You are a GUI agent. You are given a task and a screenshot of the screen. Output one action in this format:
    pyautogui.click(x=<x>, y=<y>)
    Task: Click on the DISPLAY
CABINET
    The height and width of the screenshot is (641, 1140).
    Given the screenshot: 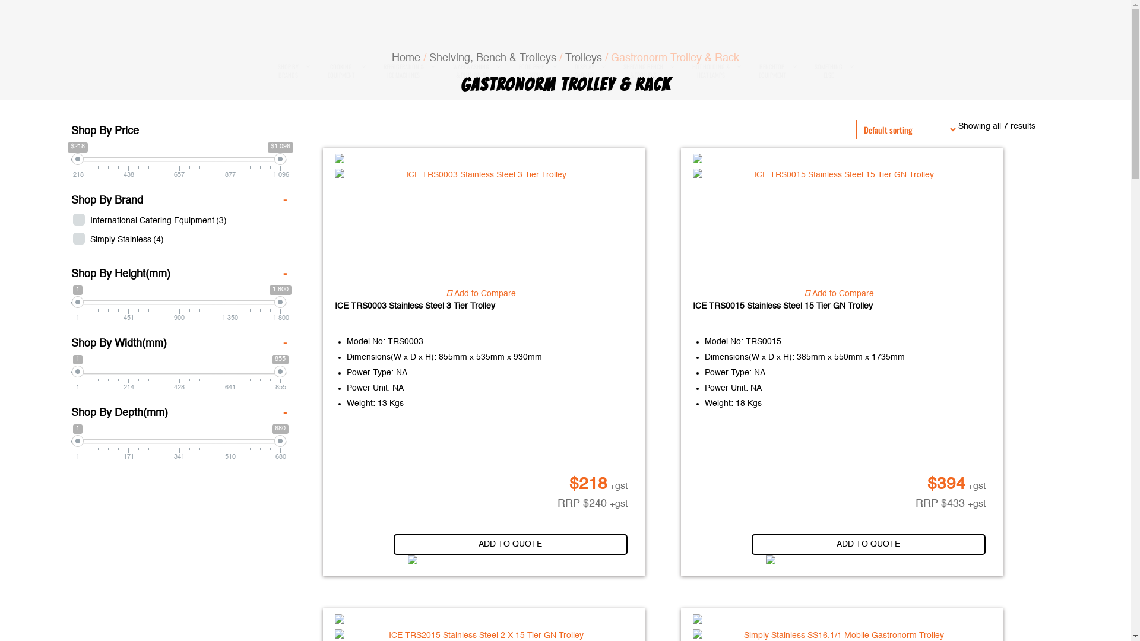 What is the action you would take?
    pyautogui.click(x=585, y=71)
    